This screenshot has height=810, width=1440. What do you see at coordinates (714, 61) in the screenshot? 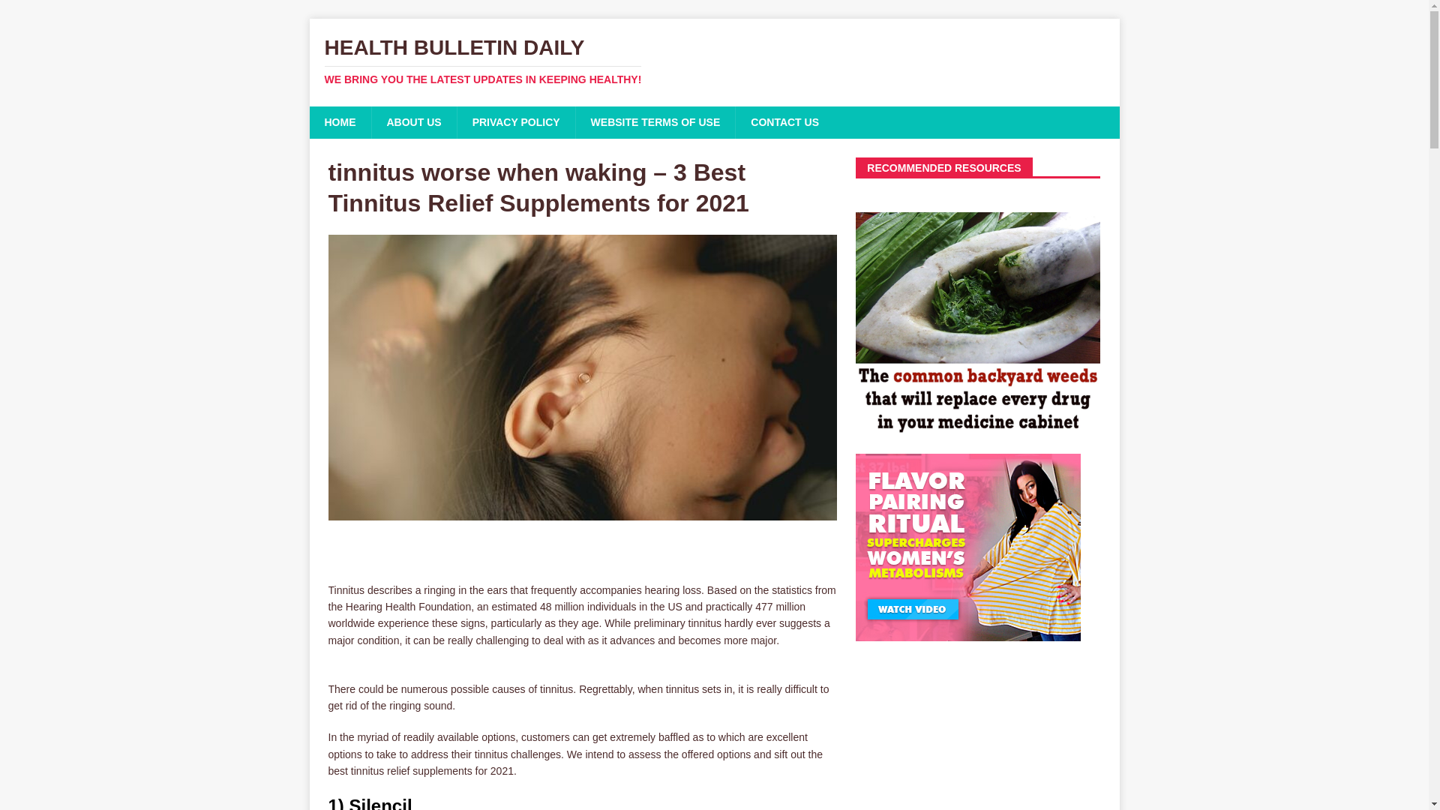
I see `Health Bulletin Daily` at bounding box center [714, 61].